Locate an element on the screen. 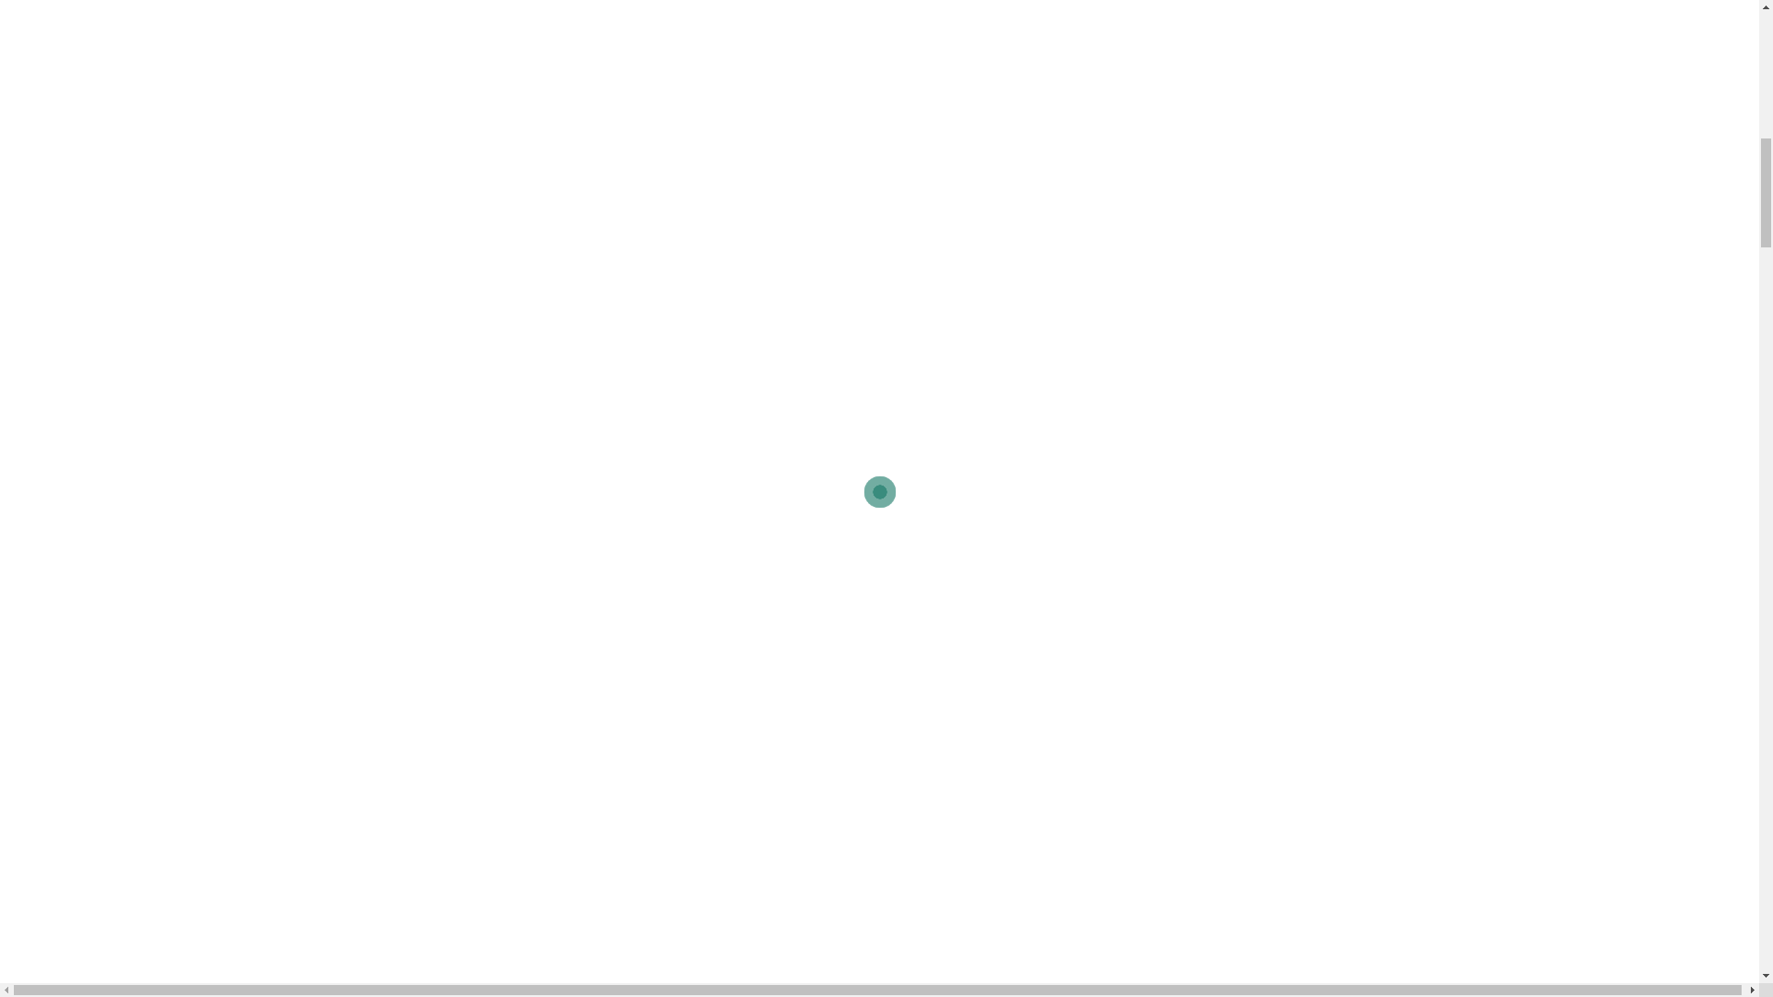  Reservation is located at coordinates (1050, 198).